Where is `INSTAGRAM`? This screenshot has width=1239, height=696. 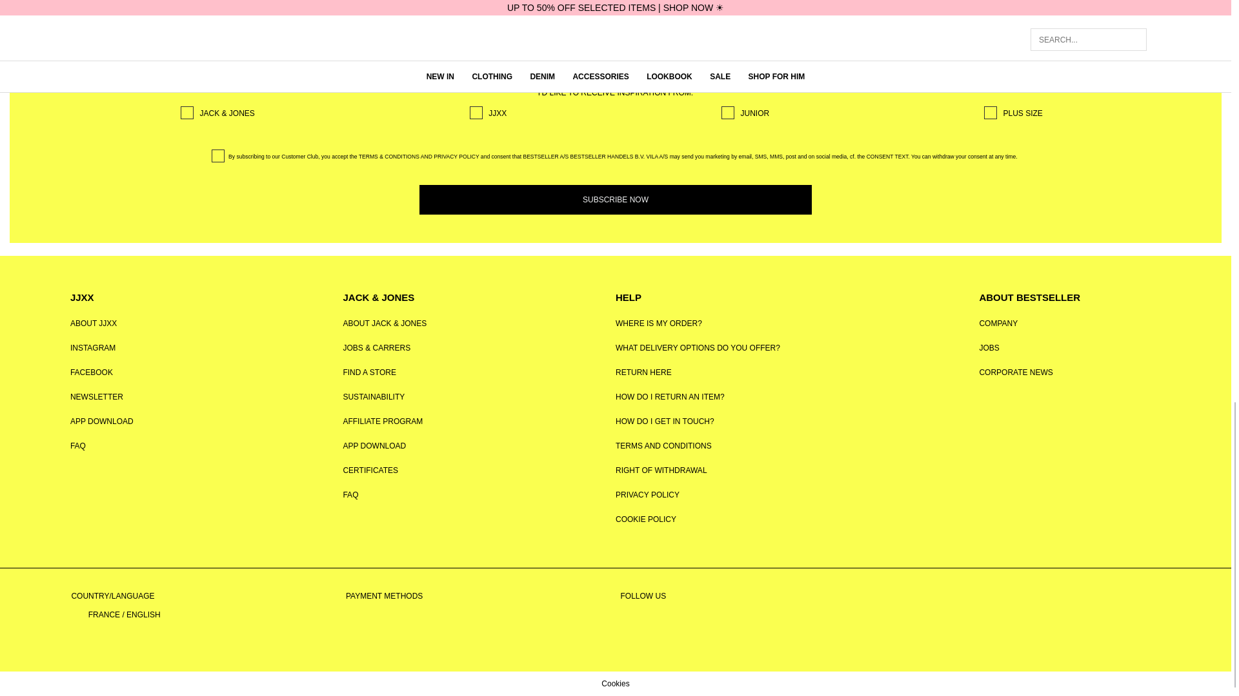 INSTAGRAM is located at coordinates (93, 348).